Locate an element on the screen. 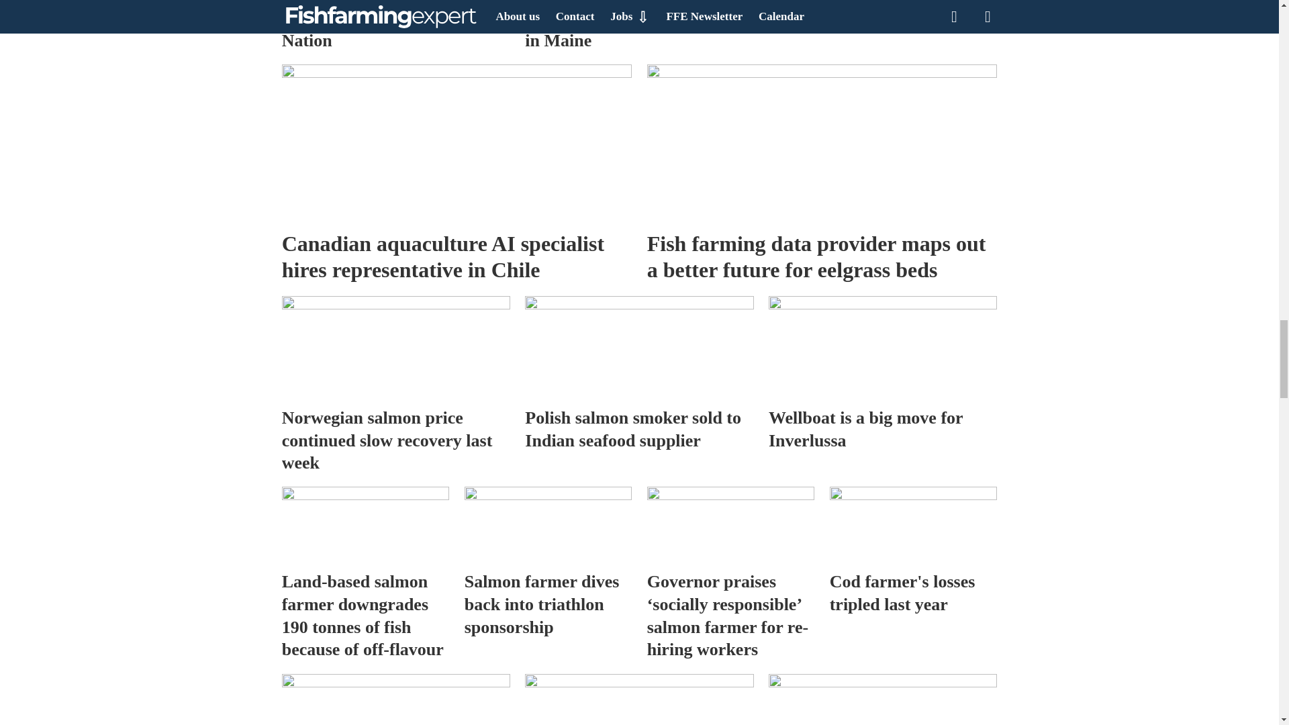 This screenshot has height=725, width=1289. Cod farmer's losses tripled last year is located at coordinates (914, 524).